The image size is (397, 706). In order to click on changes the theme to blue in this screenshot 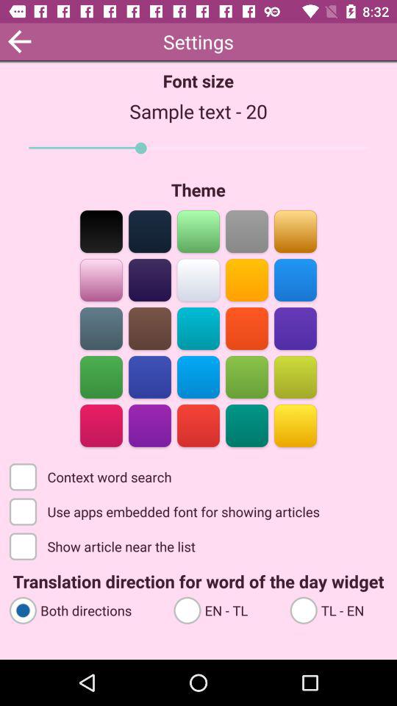, I will do `click(150, 377)`.